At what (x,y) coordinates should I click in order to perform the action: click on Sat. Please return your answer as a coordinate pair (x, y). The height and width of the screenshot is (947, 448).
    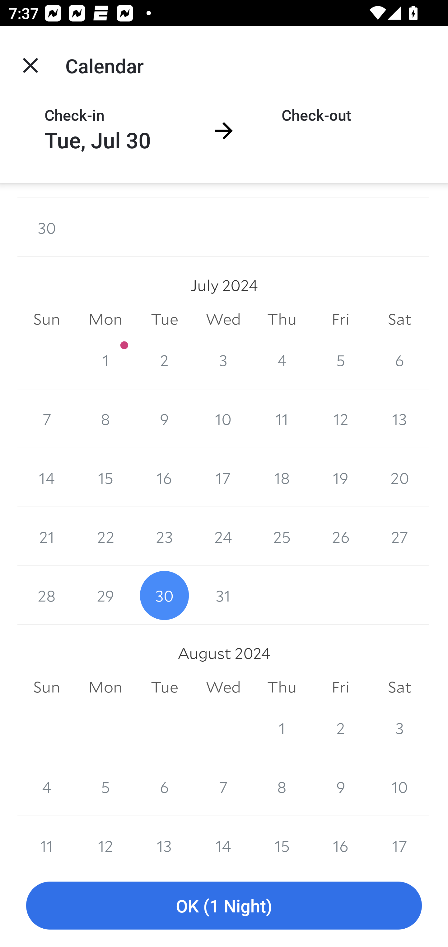
    Looking at the image, I should click on (399, 319).